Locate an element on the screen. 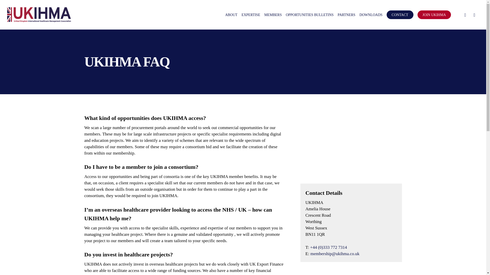 The width and height of the screenshot is (490, 275). PARTNERS is located at coordinates (346, 15).